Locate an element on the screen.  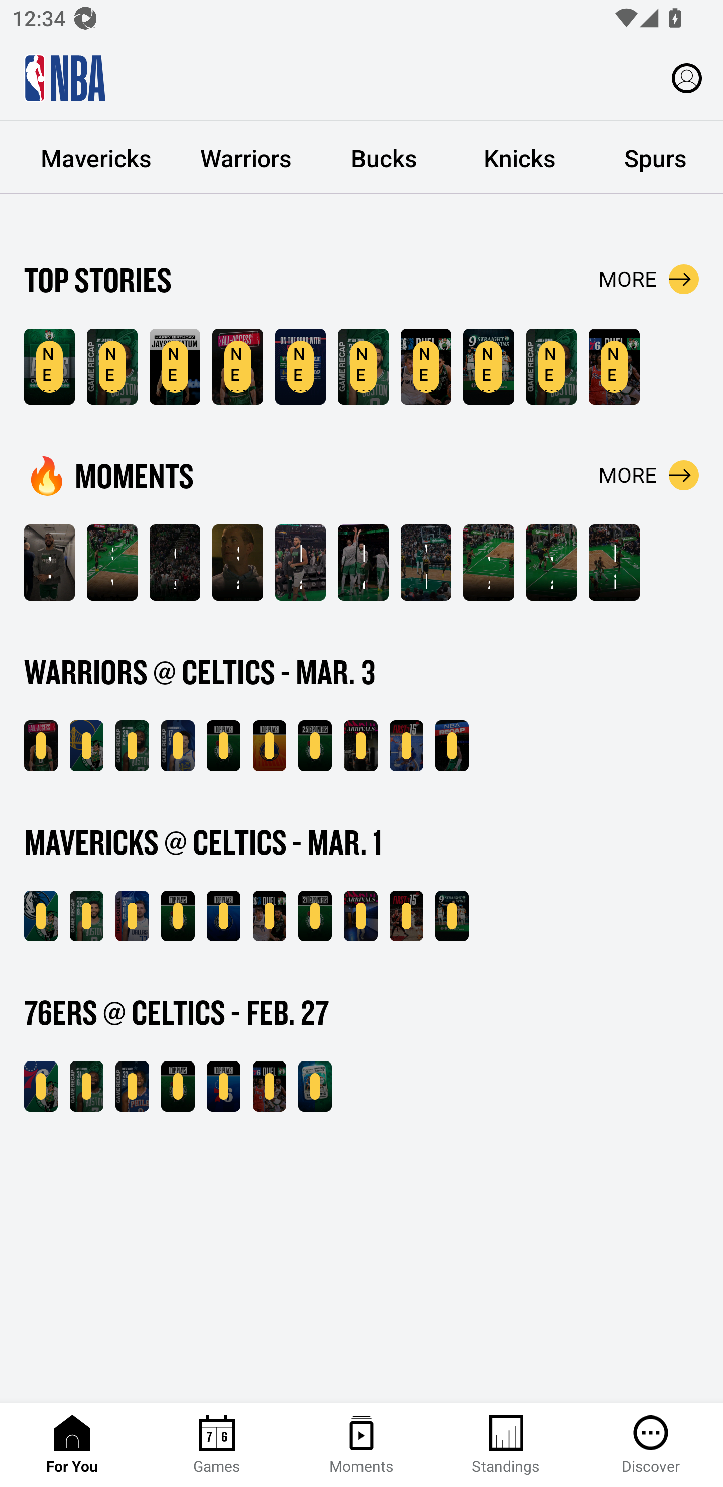
NEW Highlights From Tyrese Maxey's 32-Point Game is located at coordinates (132, 1087).